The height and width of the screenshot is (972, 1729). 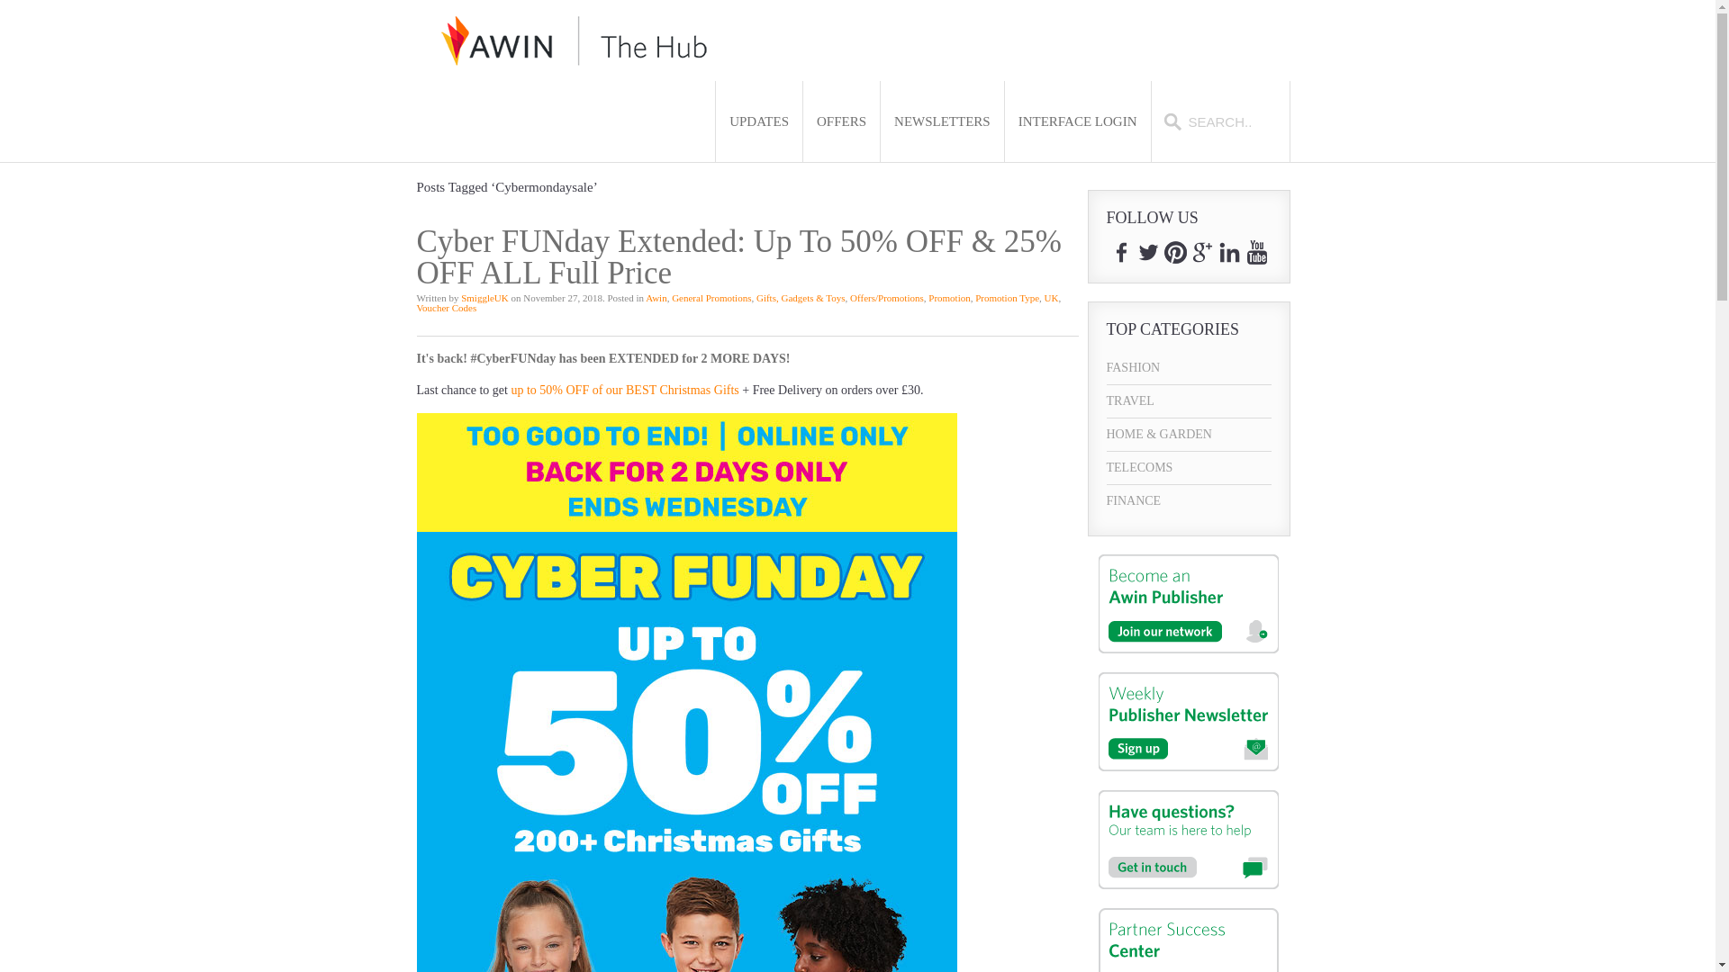 What do you see at coordinates (1189, 367) in the screenshot?
I see `FASHION` at bounding box center [1189, 367].